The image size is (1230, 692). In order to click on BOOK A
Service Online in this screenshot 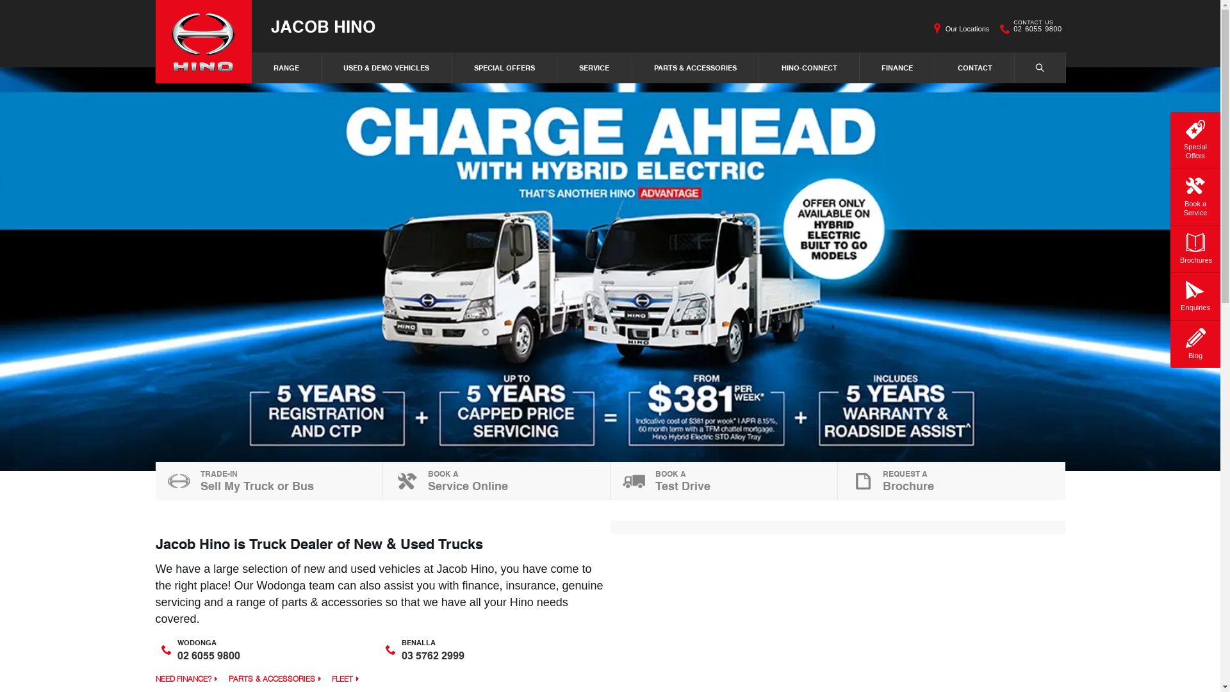, I will do `click(497, 481)`.